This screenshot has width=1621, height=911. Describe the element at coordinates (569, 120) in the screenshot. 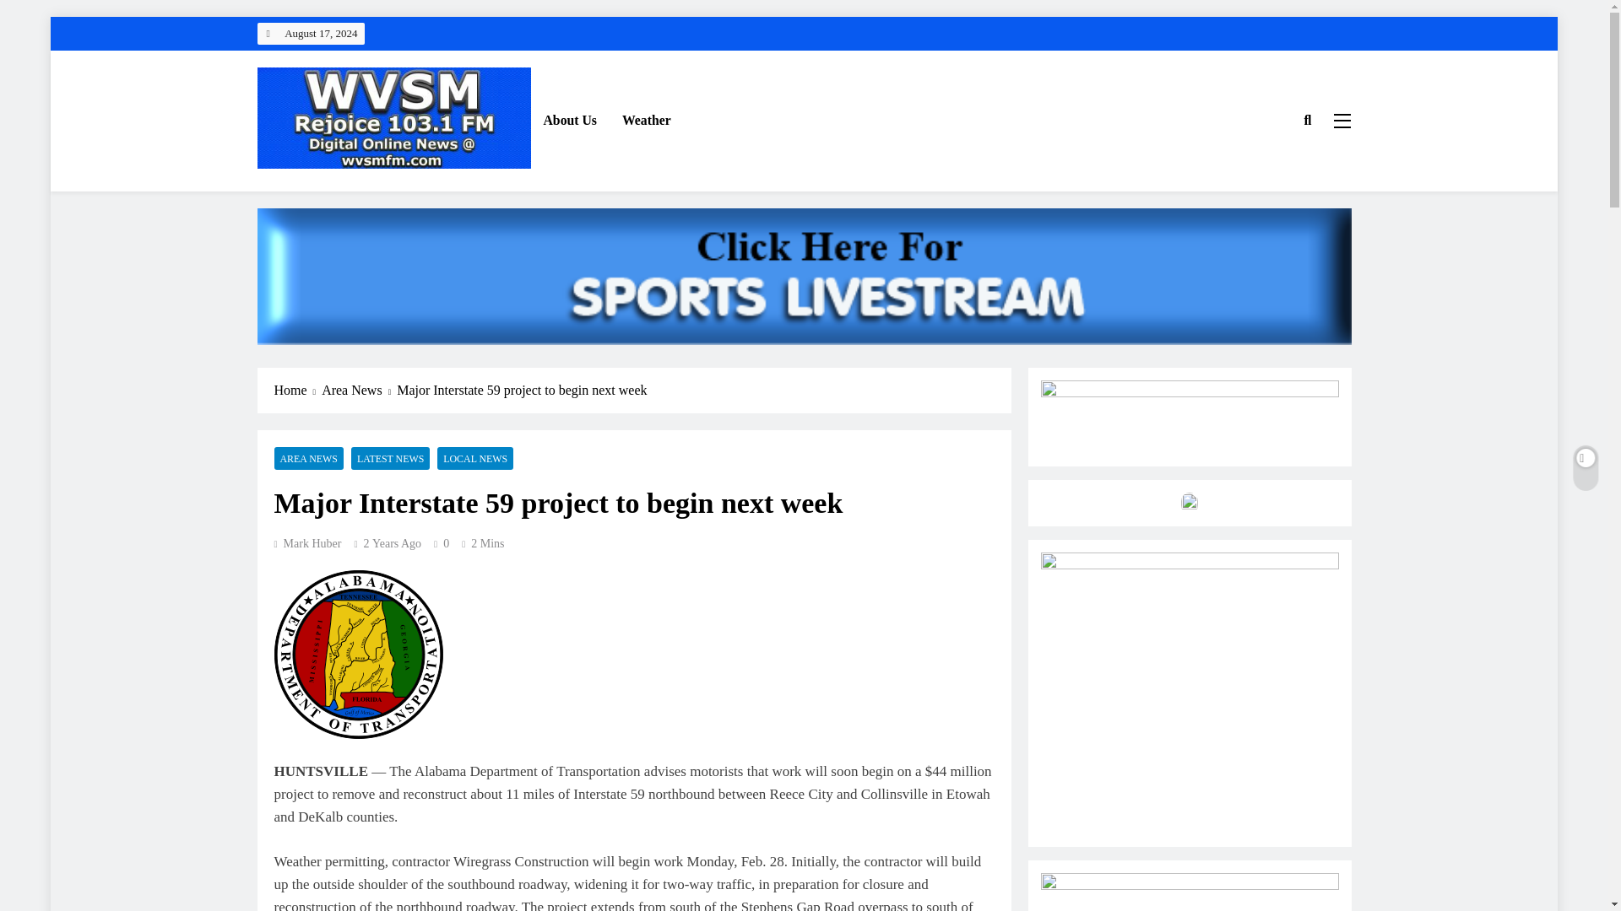

I see `About Us` at that location.